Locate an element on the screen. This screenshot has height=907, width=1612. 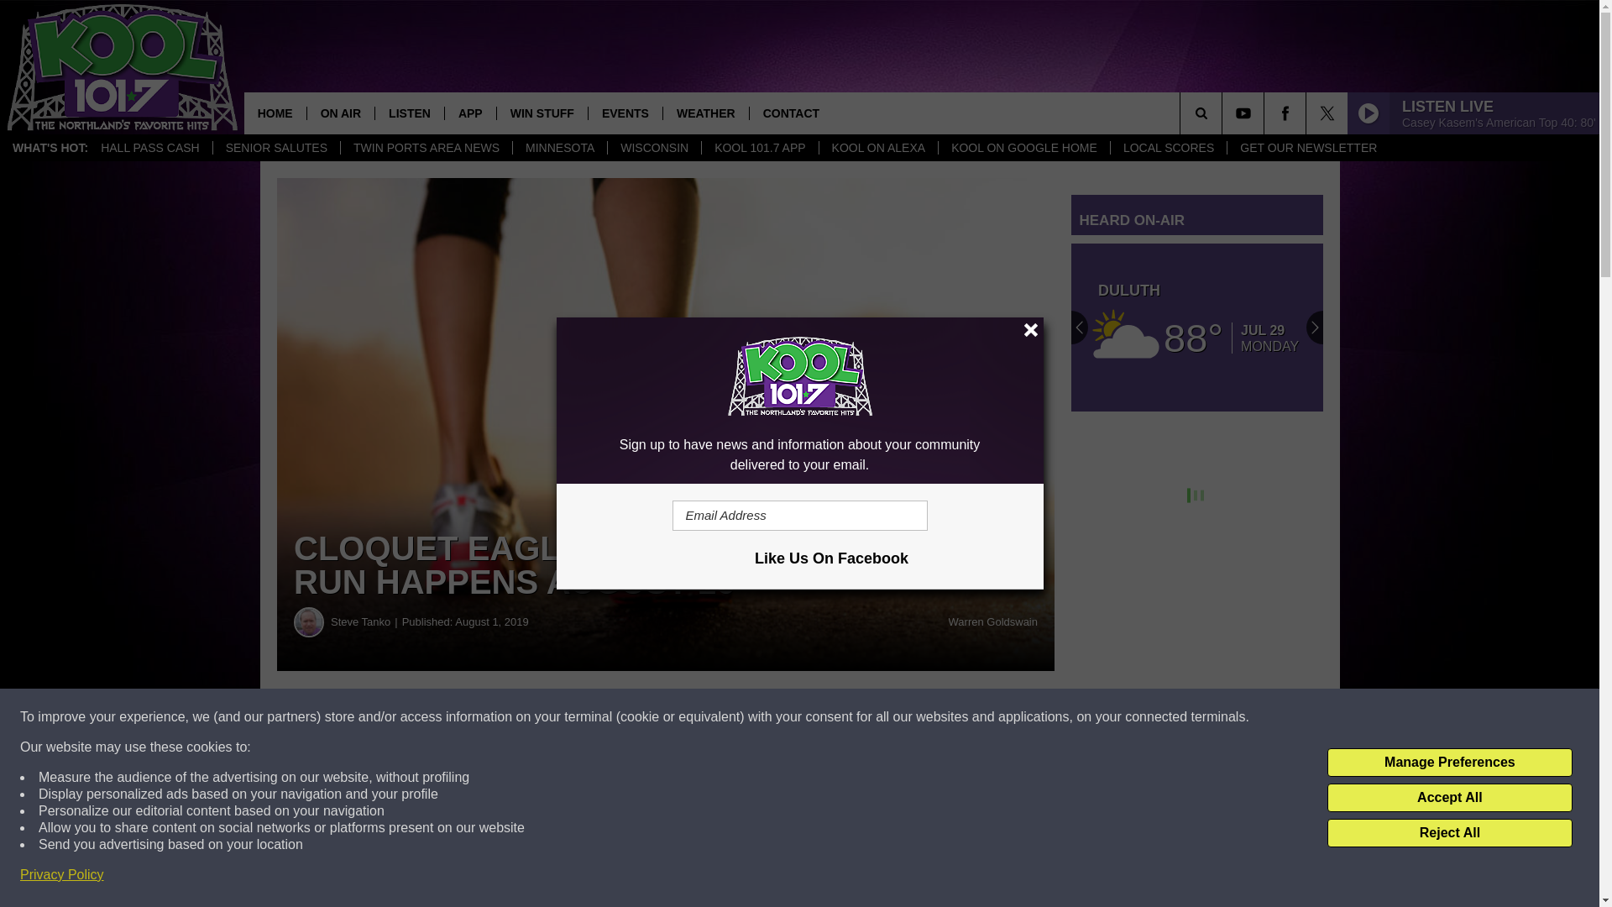
KOOL ON ALEXA is located at coordinates (878, 148).